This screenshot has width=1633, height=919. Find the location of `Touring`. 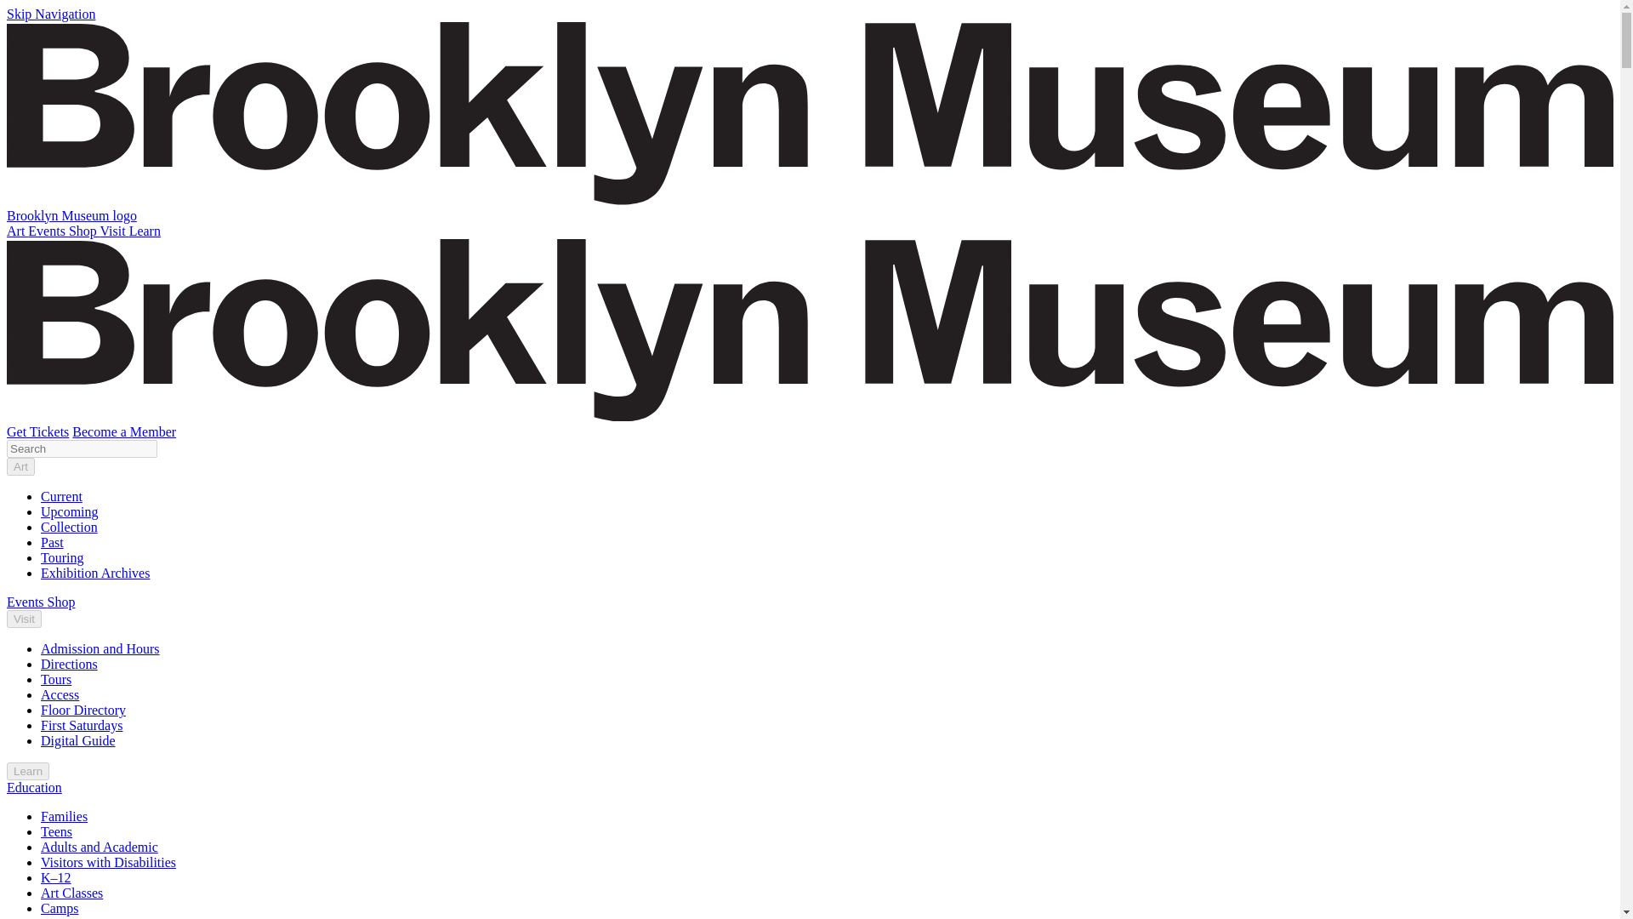

Touring is located at coordinates (61, 557).